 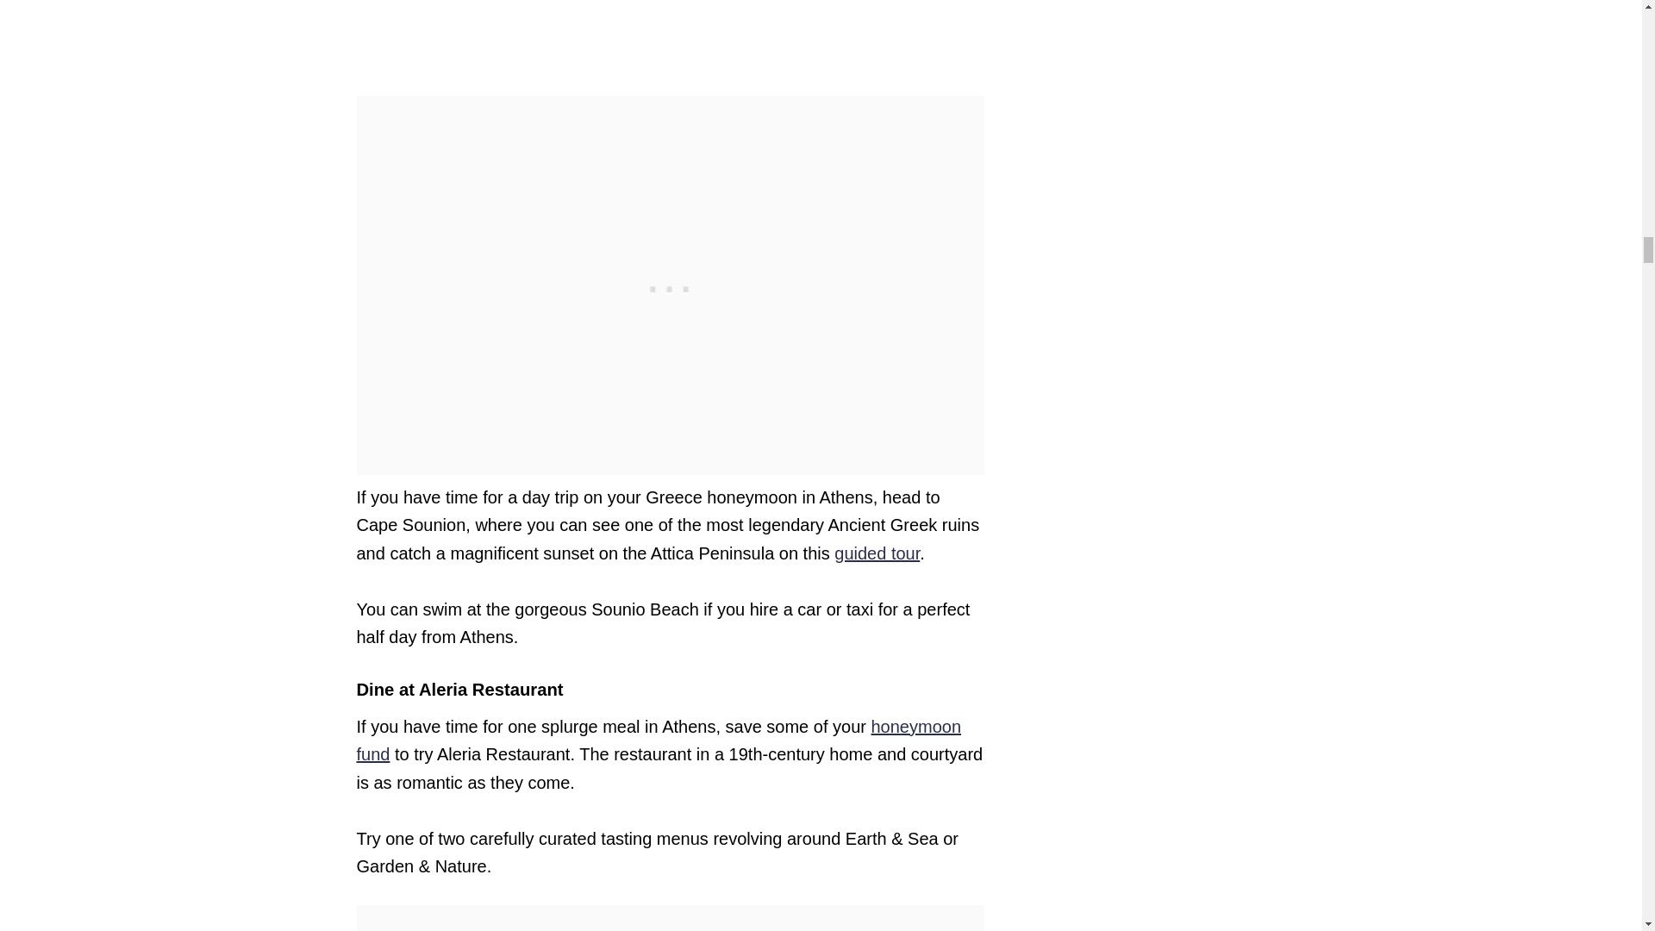 I want to click on honeymoon fund, so click(x=659, y=740).